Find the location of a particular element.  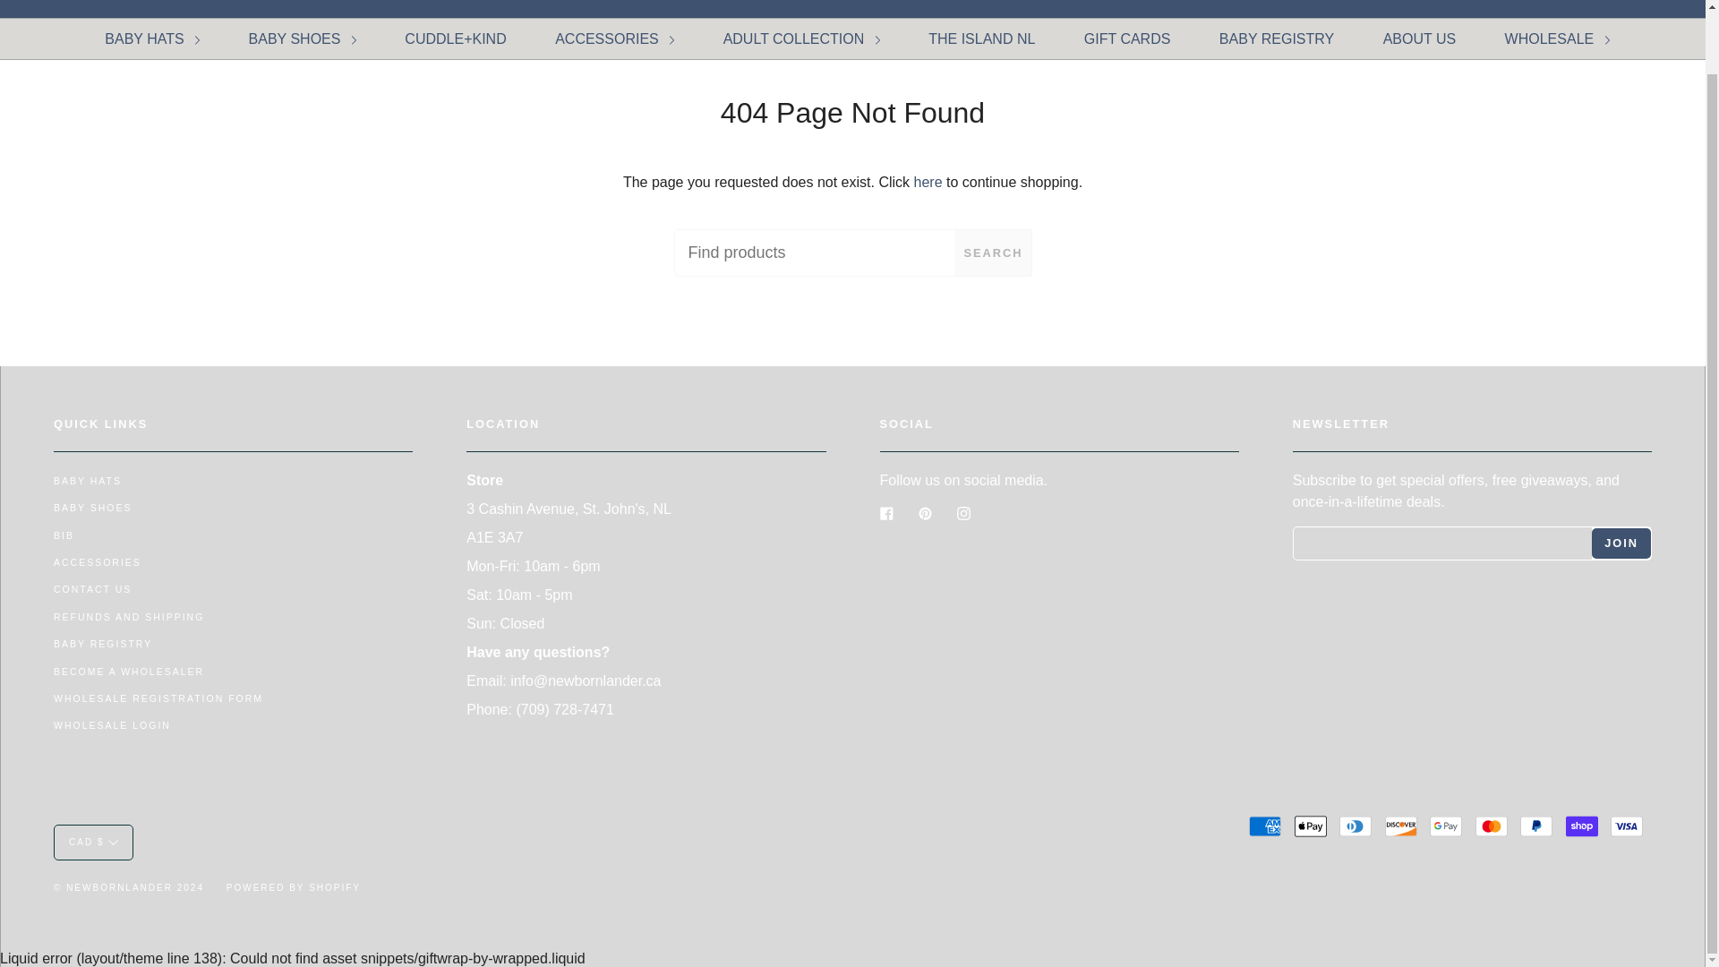

Mastercard is located at coordinates (1491, 826).